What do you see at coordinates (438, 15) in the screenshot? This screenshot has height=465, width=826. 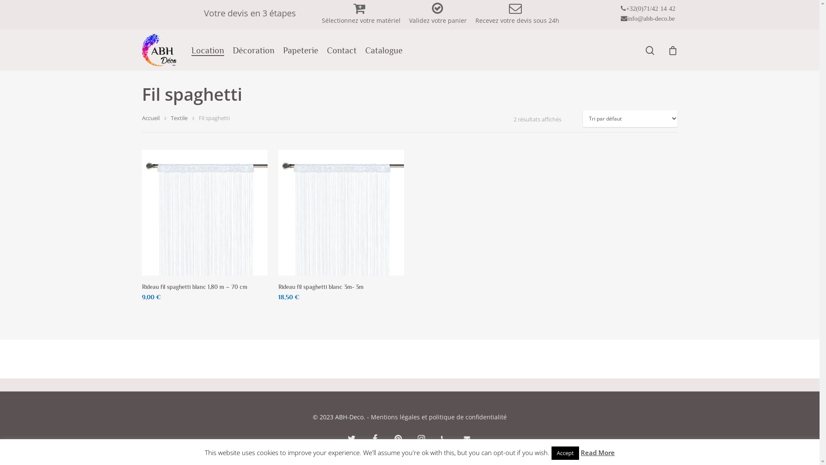 I see `Validez votre panier` at bounding box center [438, 15].